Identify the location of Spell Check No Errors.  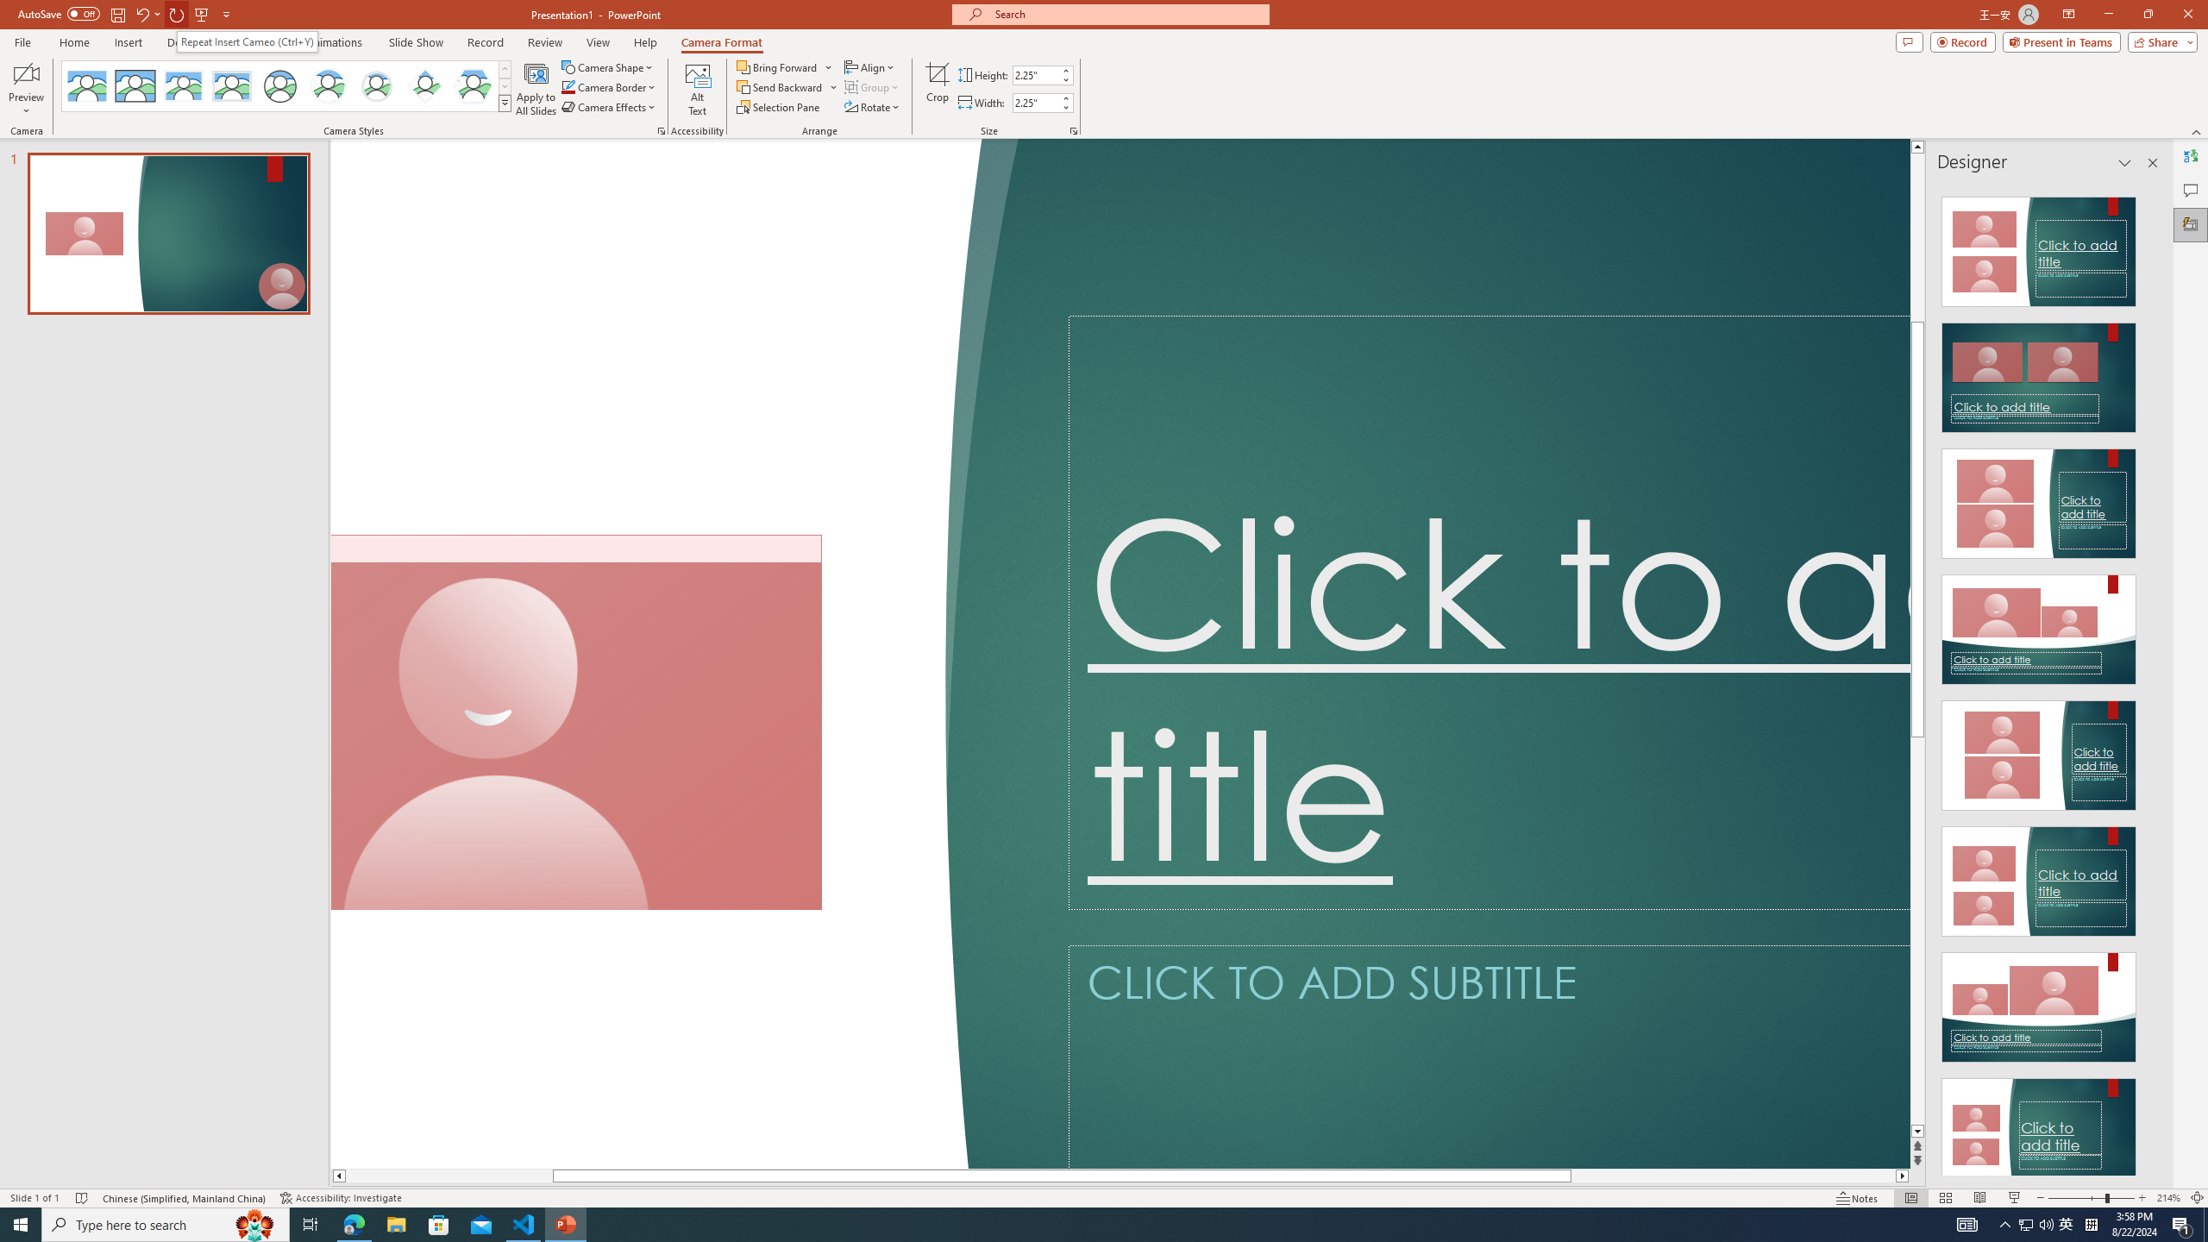
(83, 1198).